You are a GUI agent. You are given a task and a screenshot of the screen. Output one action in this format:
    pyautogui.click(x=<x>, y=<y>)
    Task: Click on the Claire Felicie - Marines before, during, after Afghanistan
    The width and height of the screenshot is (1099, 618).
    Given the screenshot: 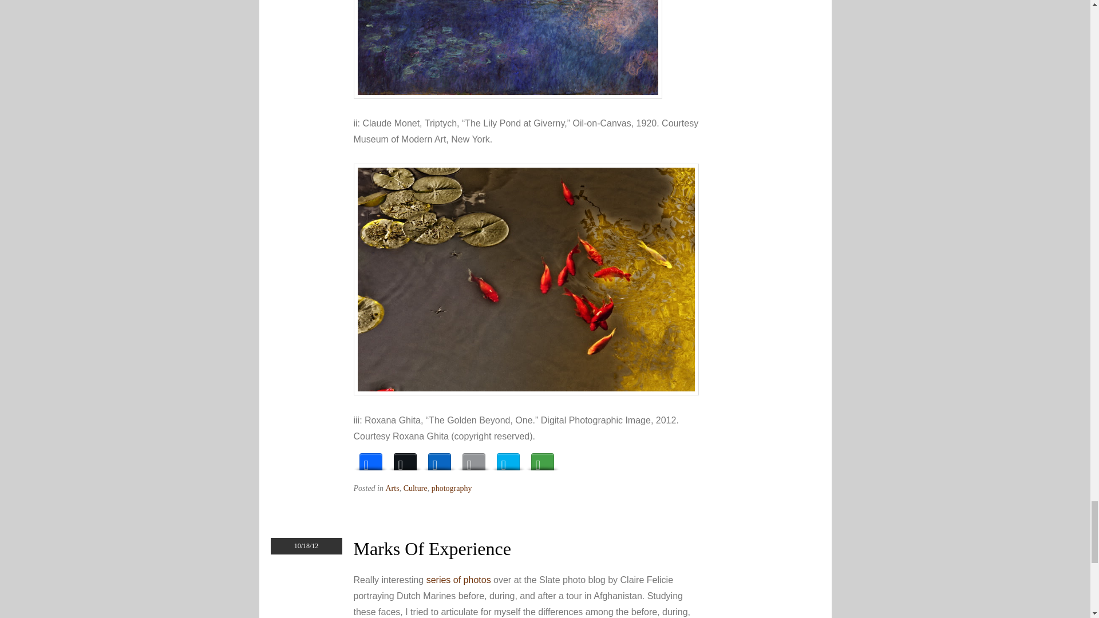 What is the action you would take?
    pyautogui.click(x=458, y=580)
    